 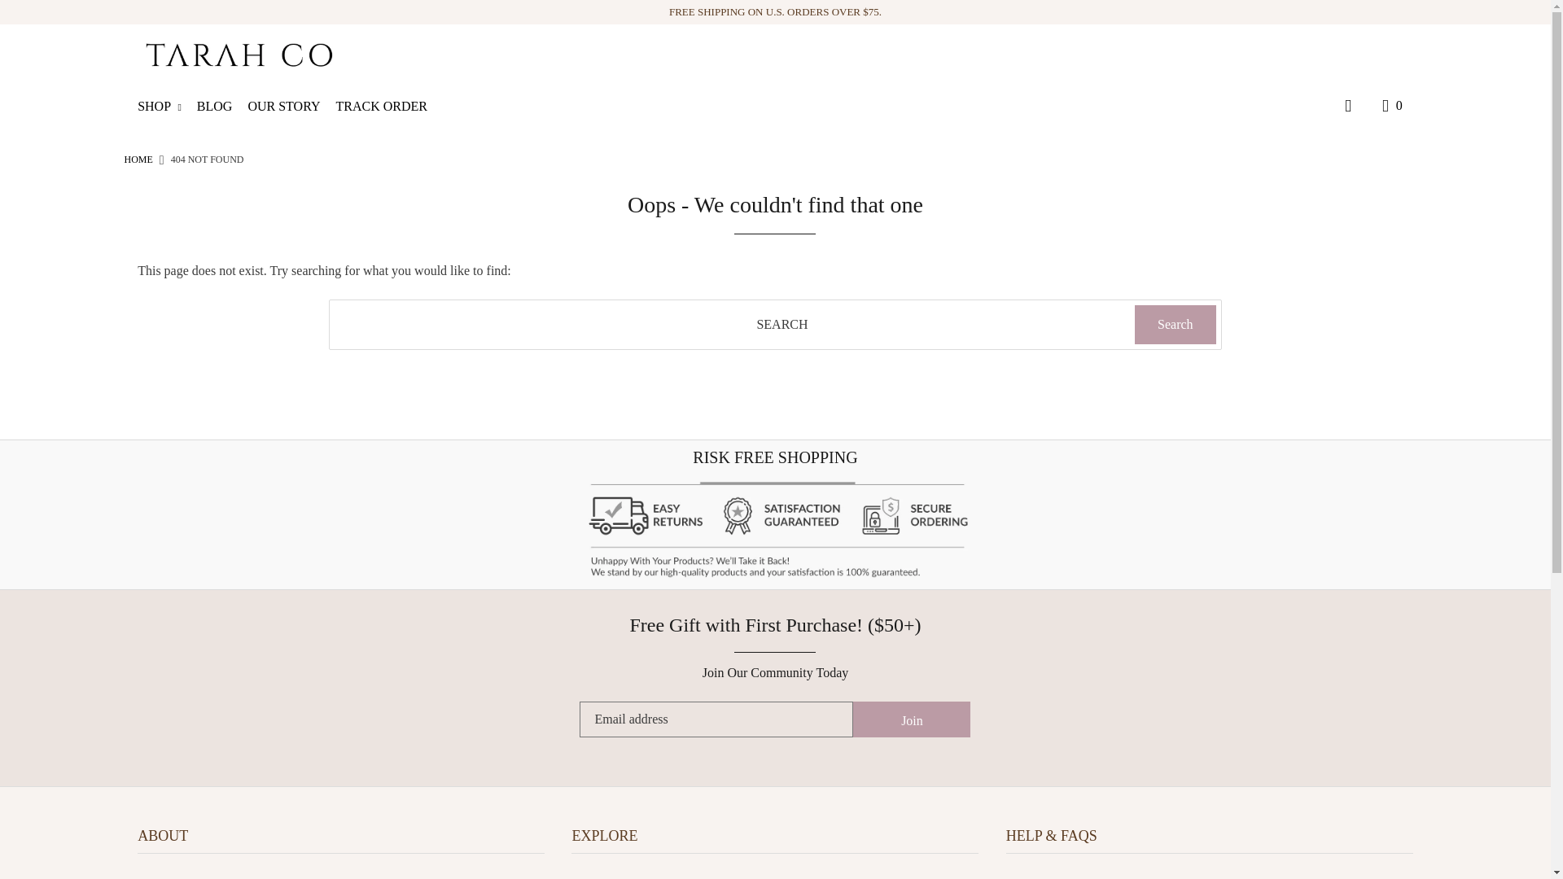 I want to click on Search, so click(x=1175, y=324).